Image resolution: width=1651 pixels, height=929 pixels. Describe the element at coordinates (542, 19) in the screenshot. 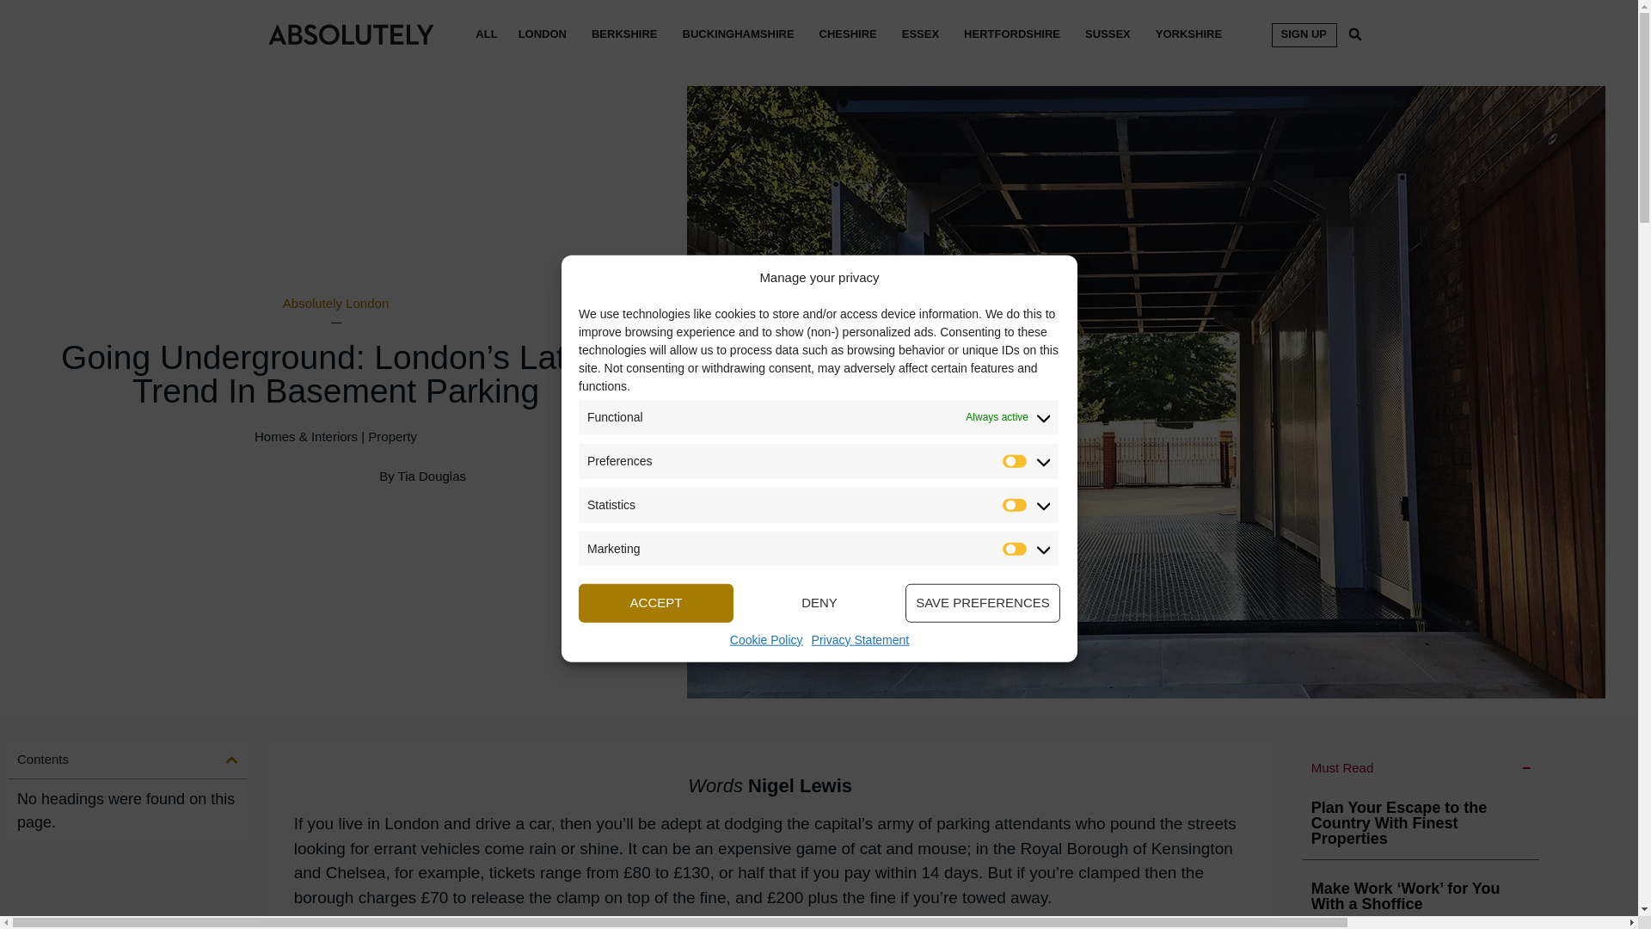

I see `LONDON` at that location.